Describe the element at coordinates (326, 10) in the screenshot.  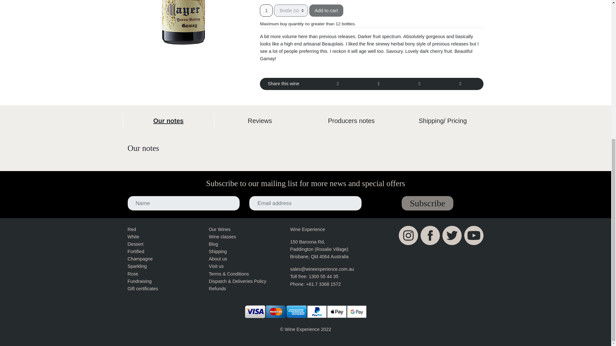
I see `Add to cart` at that location.